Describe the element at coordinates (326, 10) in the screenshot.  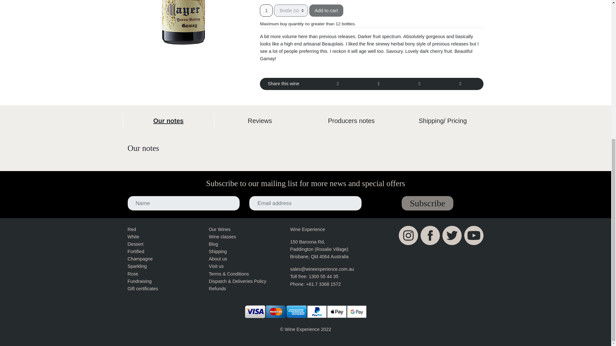
I see `Add to cart` at that location.